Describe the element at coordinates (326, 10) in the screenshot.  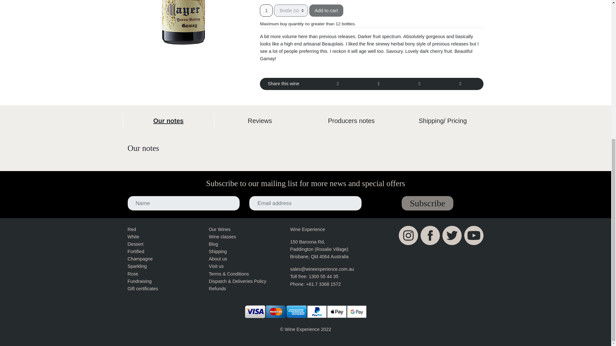
I see `Add to cart` at that location.